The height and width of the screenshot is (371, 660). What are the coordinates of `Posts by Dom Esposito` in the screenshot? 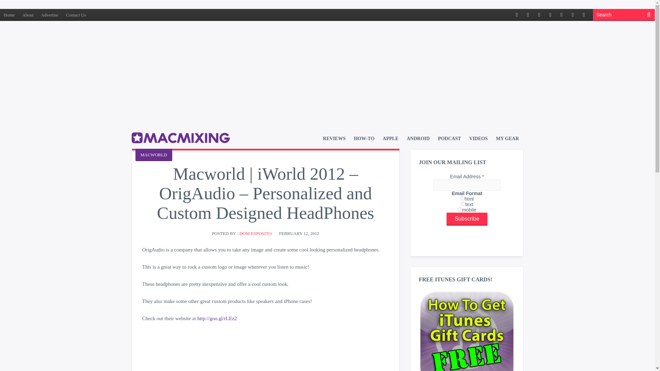 It's located at (255, 233).